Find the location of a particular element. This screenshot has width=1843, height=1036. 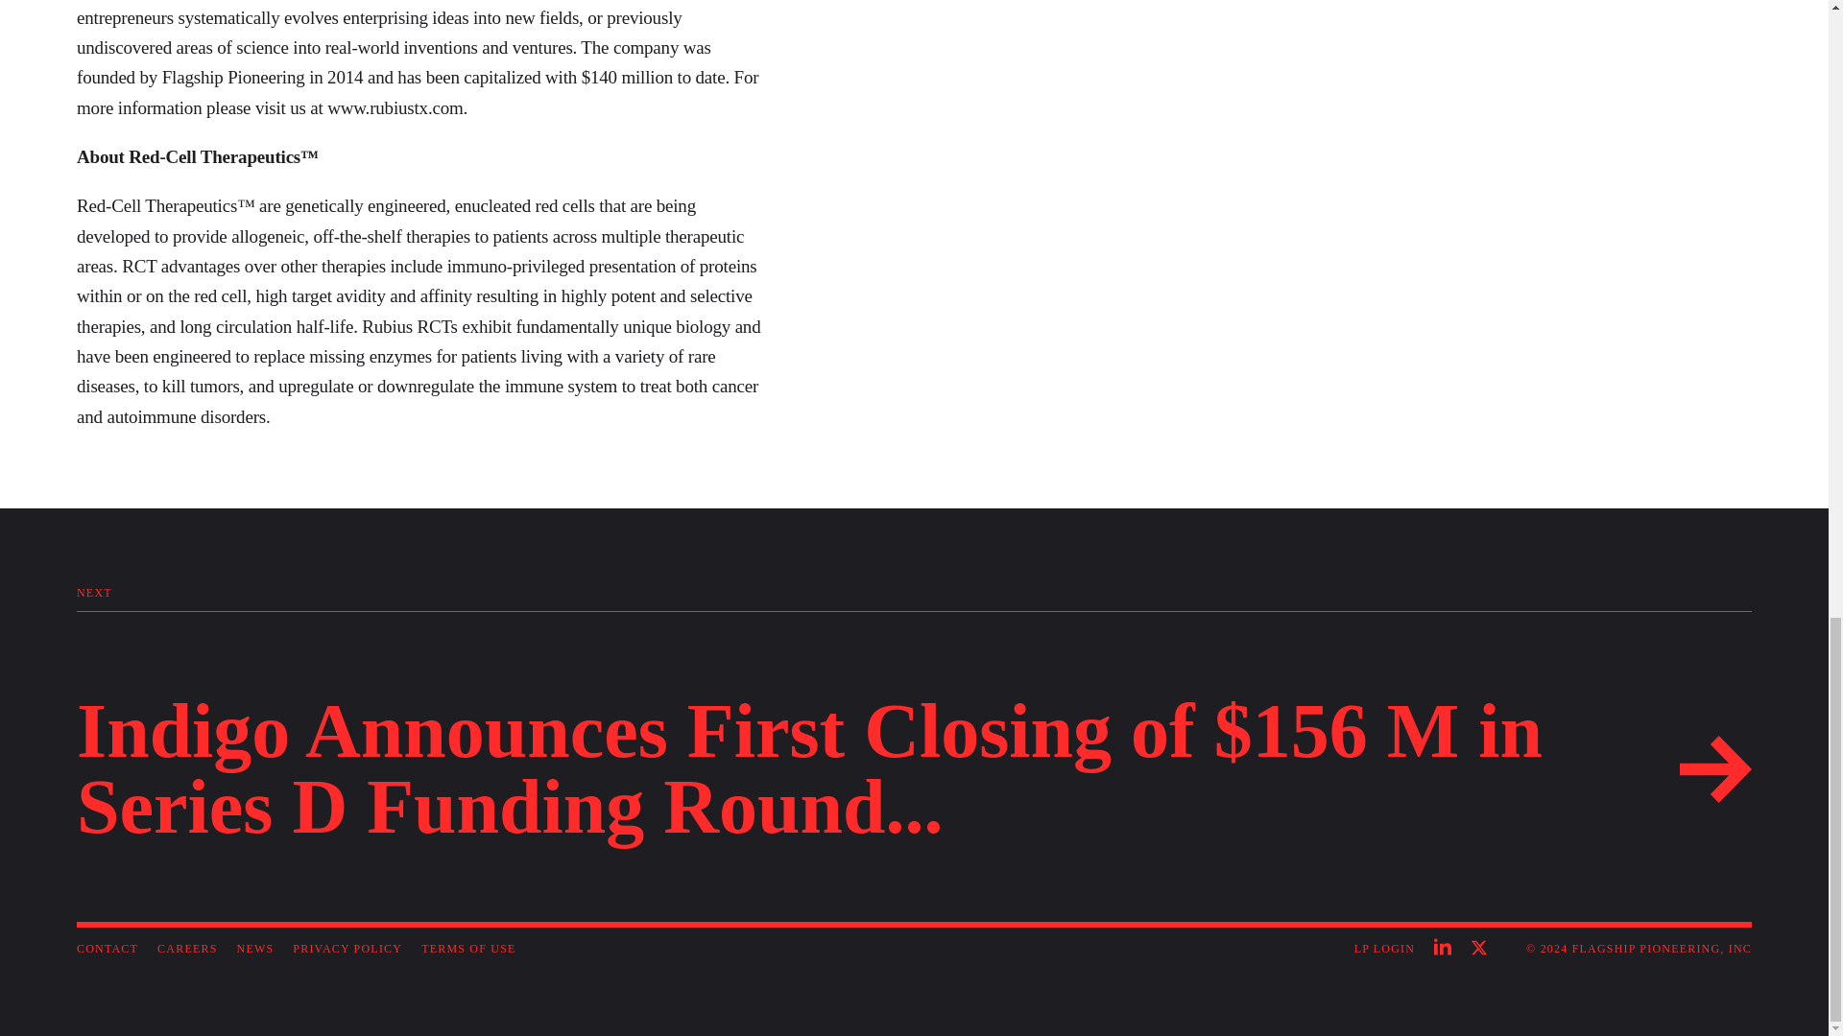

TERMS OF USE is located at coordinates (468, 948).